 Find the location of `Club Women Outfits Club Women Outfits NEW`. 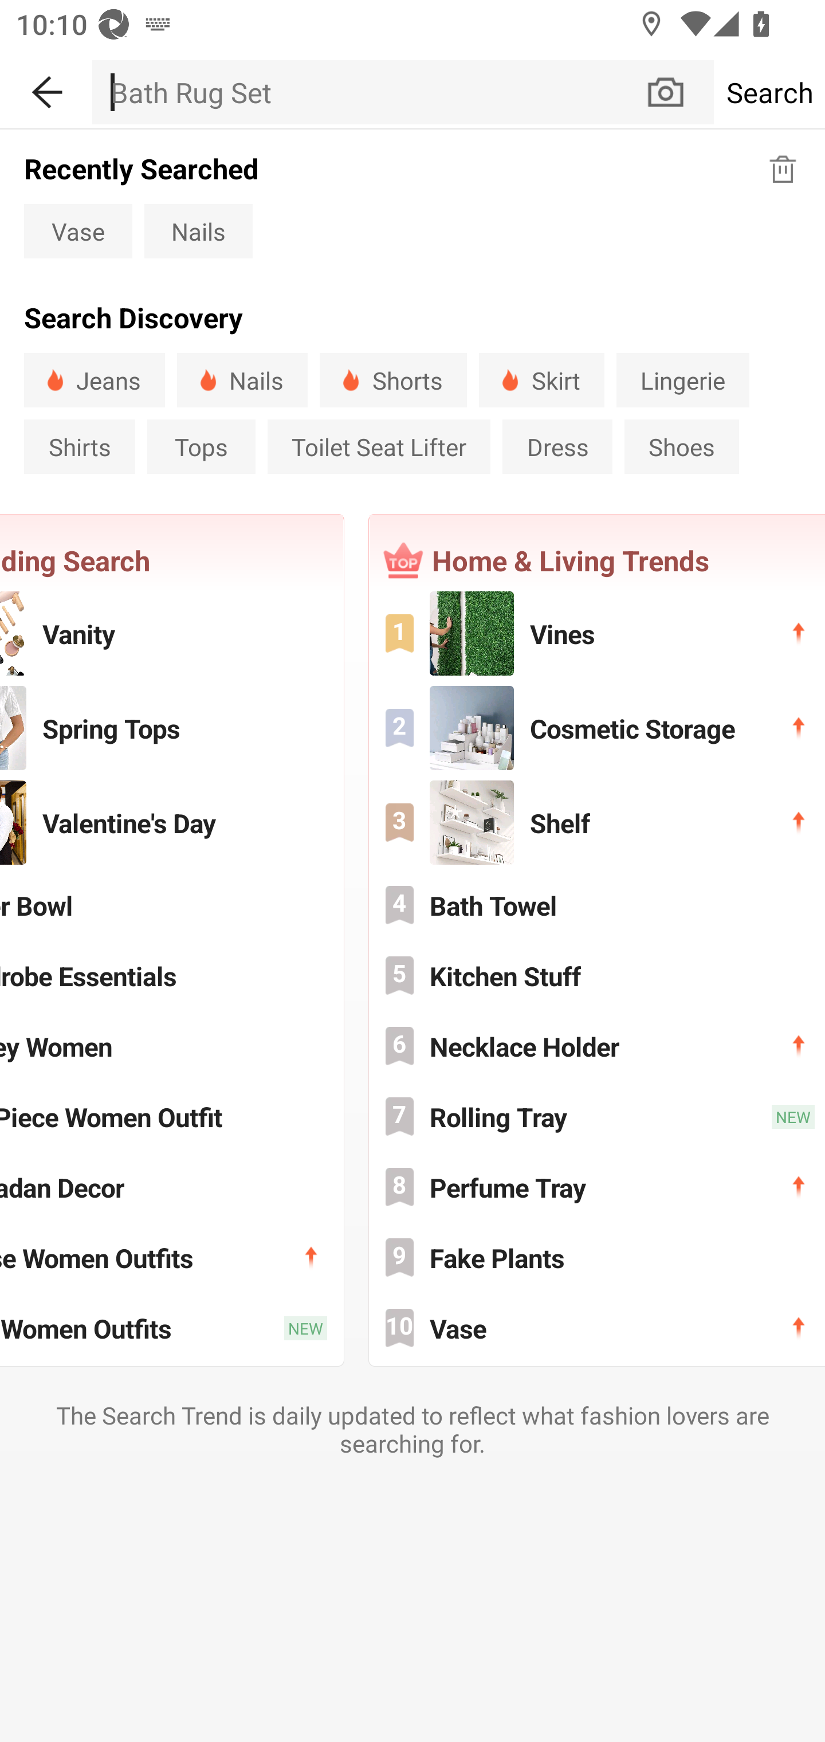

Club Women Outfits Club Women Outfits NEW is located at coordinates (172, 1328).